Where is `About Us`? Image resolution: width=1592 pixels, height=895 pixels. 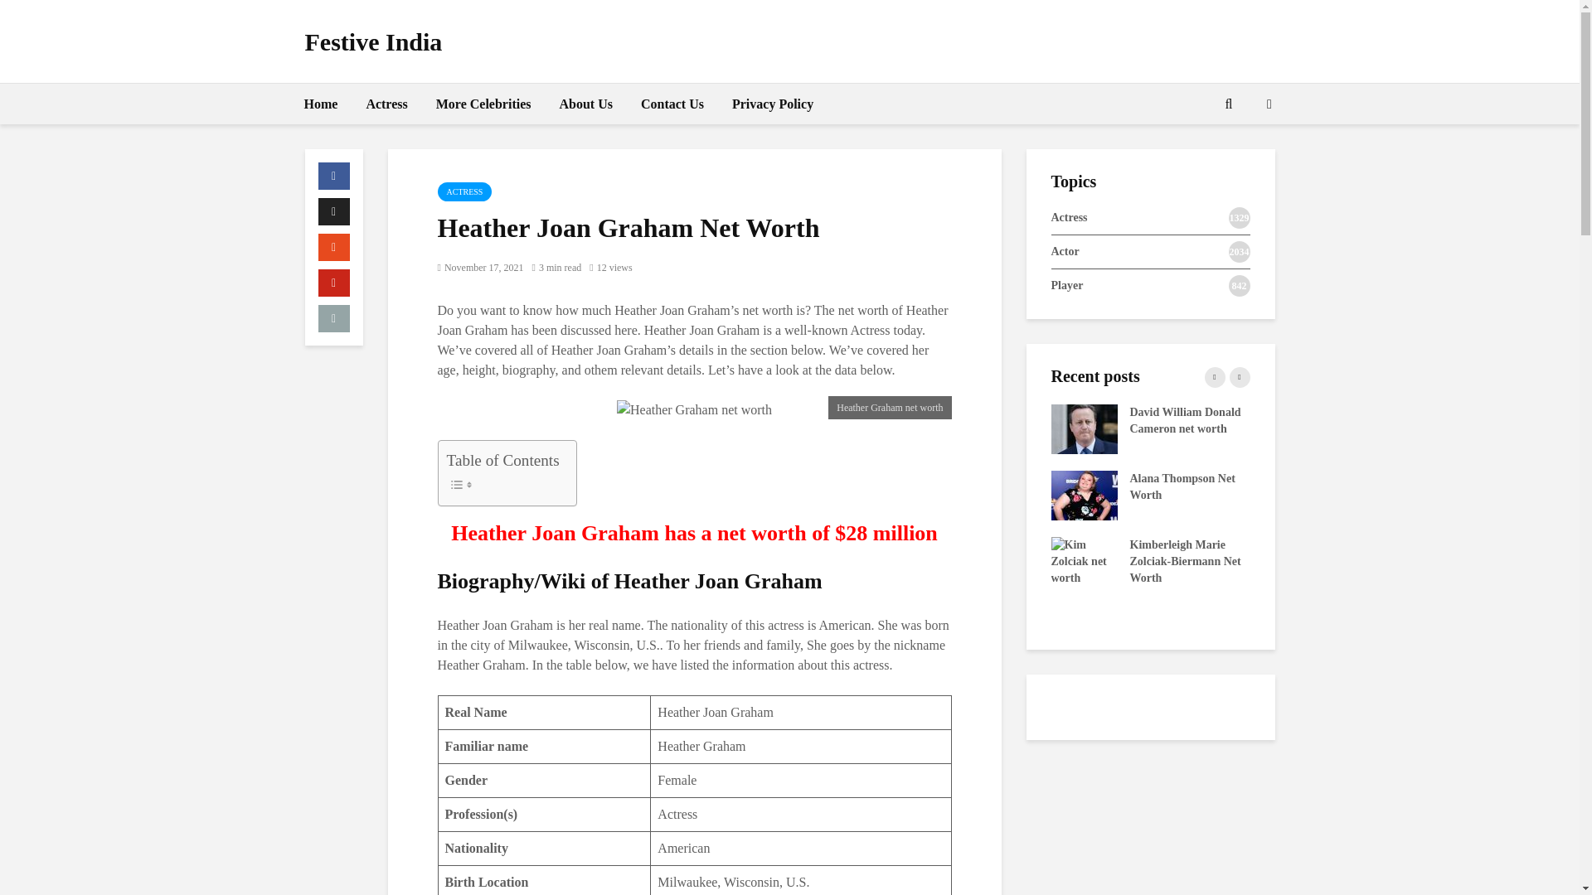
About Us is located at coordinates (586, 104).